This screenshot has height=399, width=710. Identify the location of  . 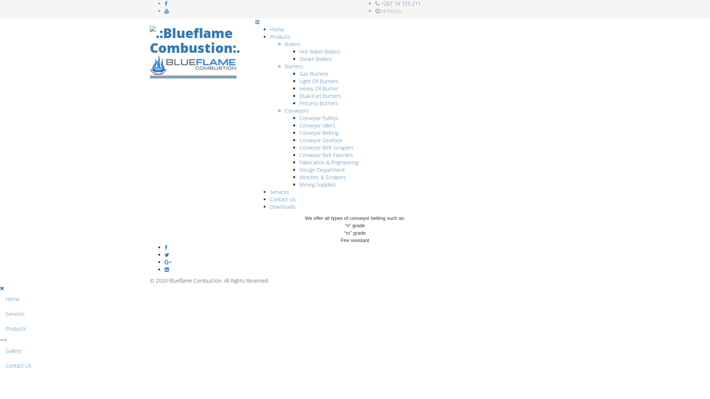
(1, 377).